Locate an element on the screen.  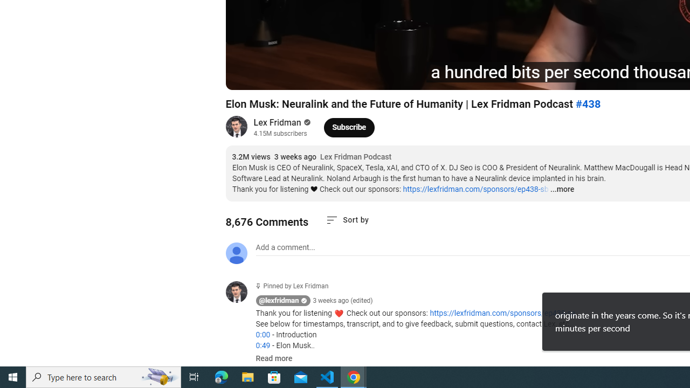
0:49 is located at coordinates (263, 345).